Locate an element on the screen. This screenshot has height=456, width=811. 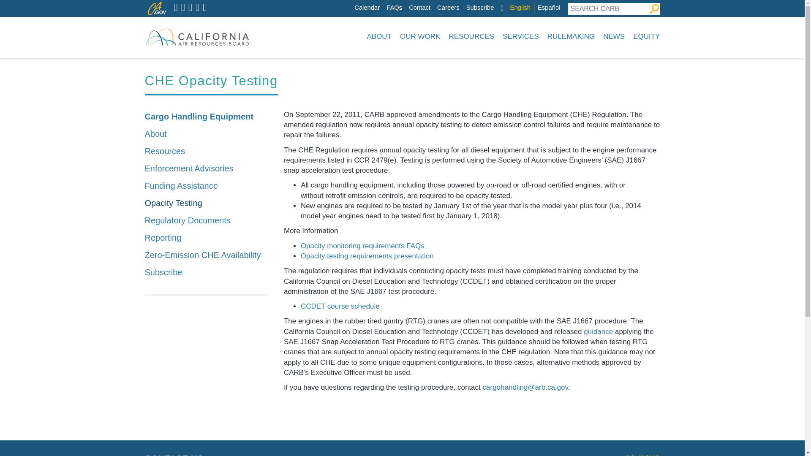
Careers is located at coordinates (448, 8).